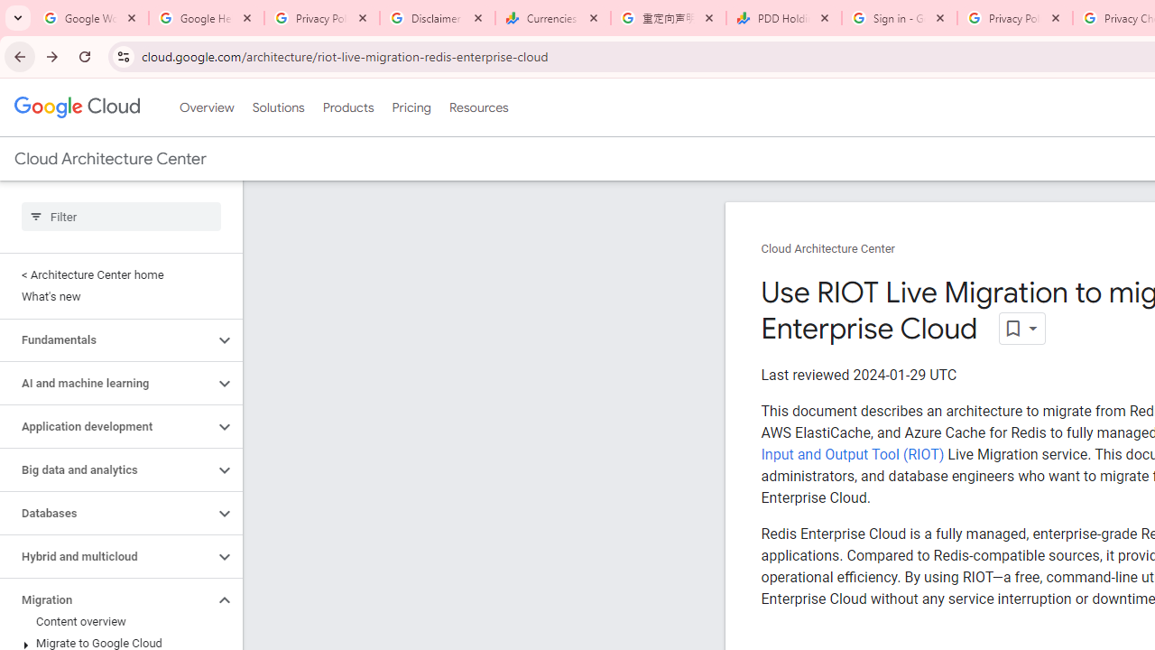 The height and width of the screenshot is (650, 1155). I want to click on Application development, so click(106, 426).